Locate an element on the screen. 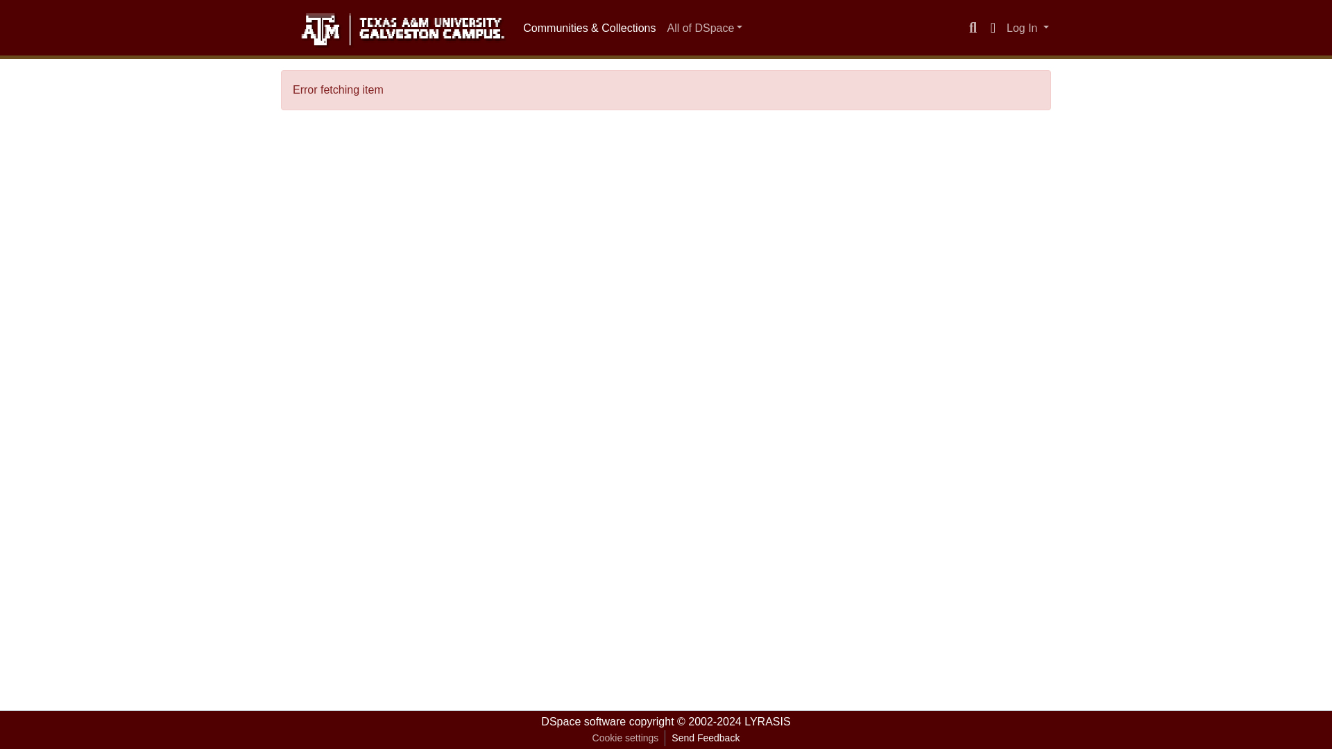 The image size is (1332, 749). Language switch is located at coordinates (992, 28).